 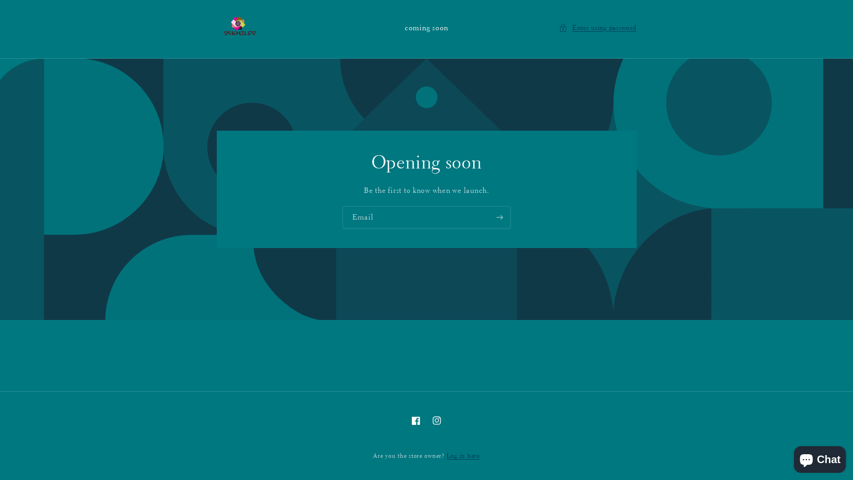 I want to click on Instagram, so click(x=437, y=420).